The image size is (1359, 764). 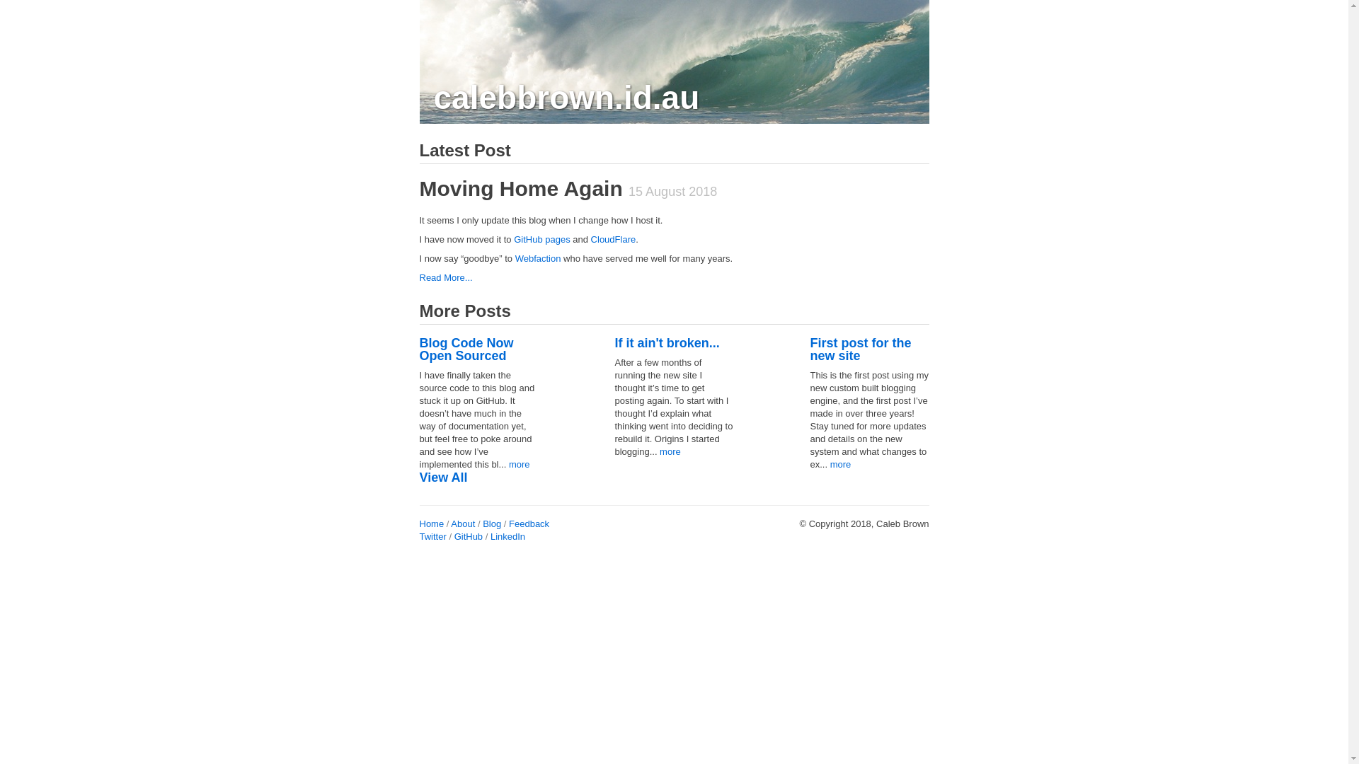 I want to click on Feedback, so click(x=529, y=523).